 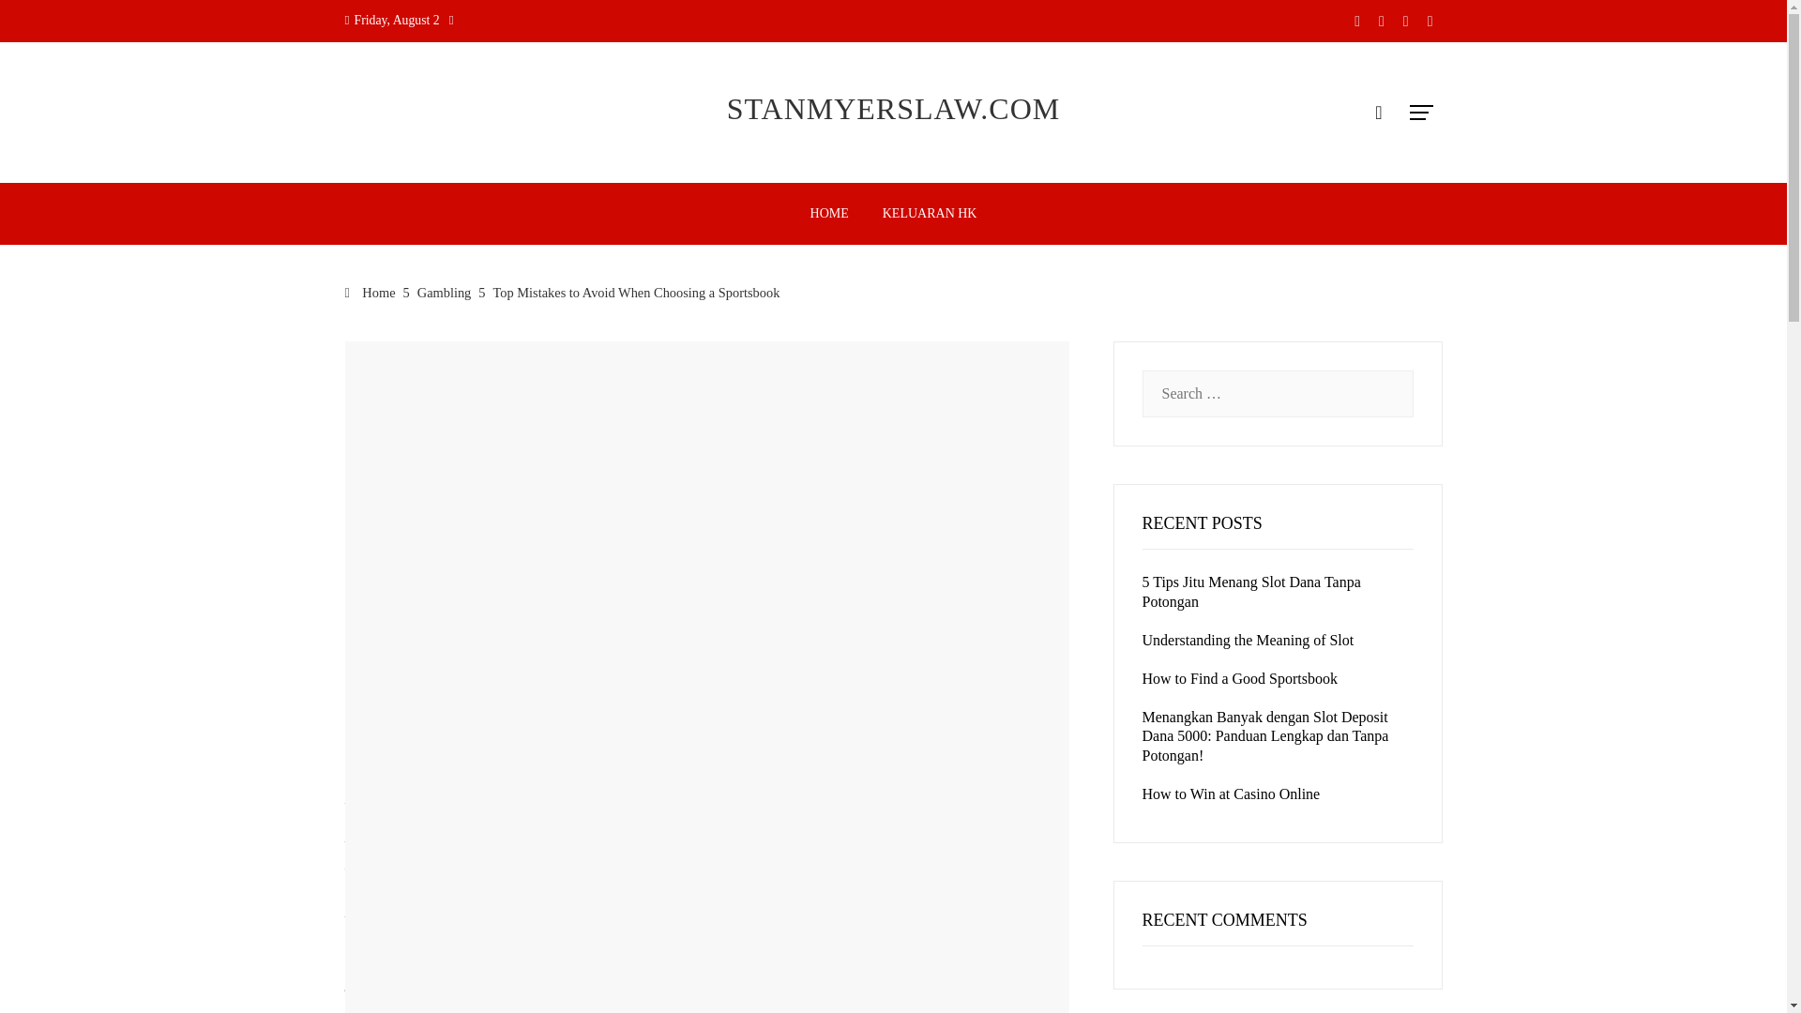 What do you see at coordinates (829, 214) in the screenshot?
I see `HOME` at bounding box center [829, 214].